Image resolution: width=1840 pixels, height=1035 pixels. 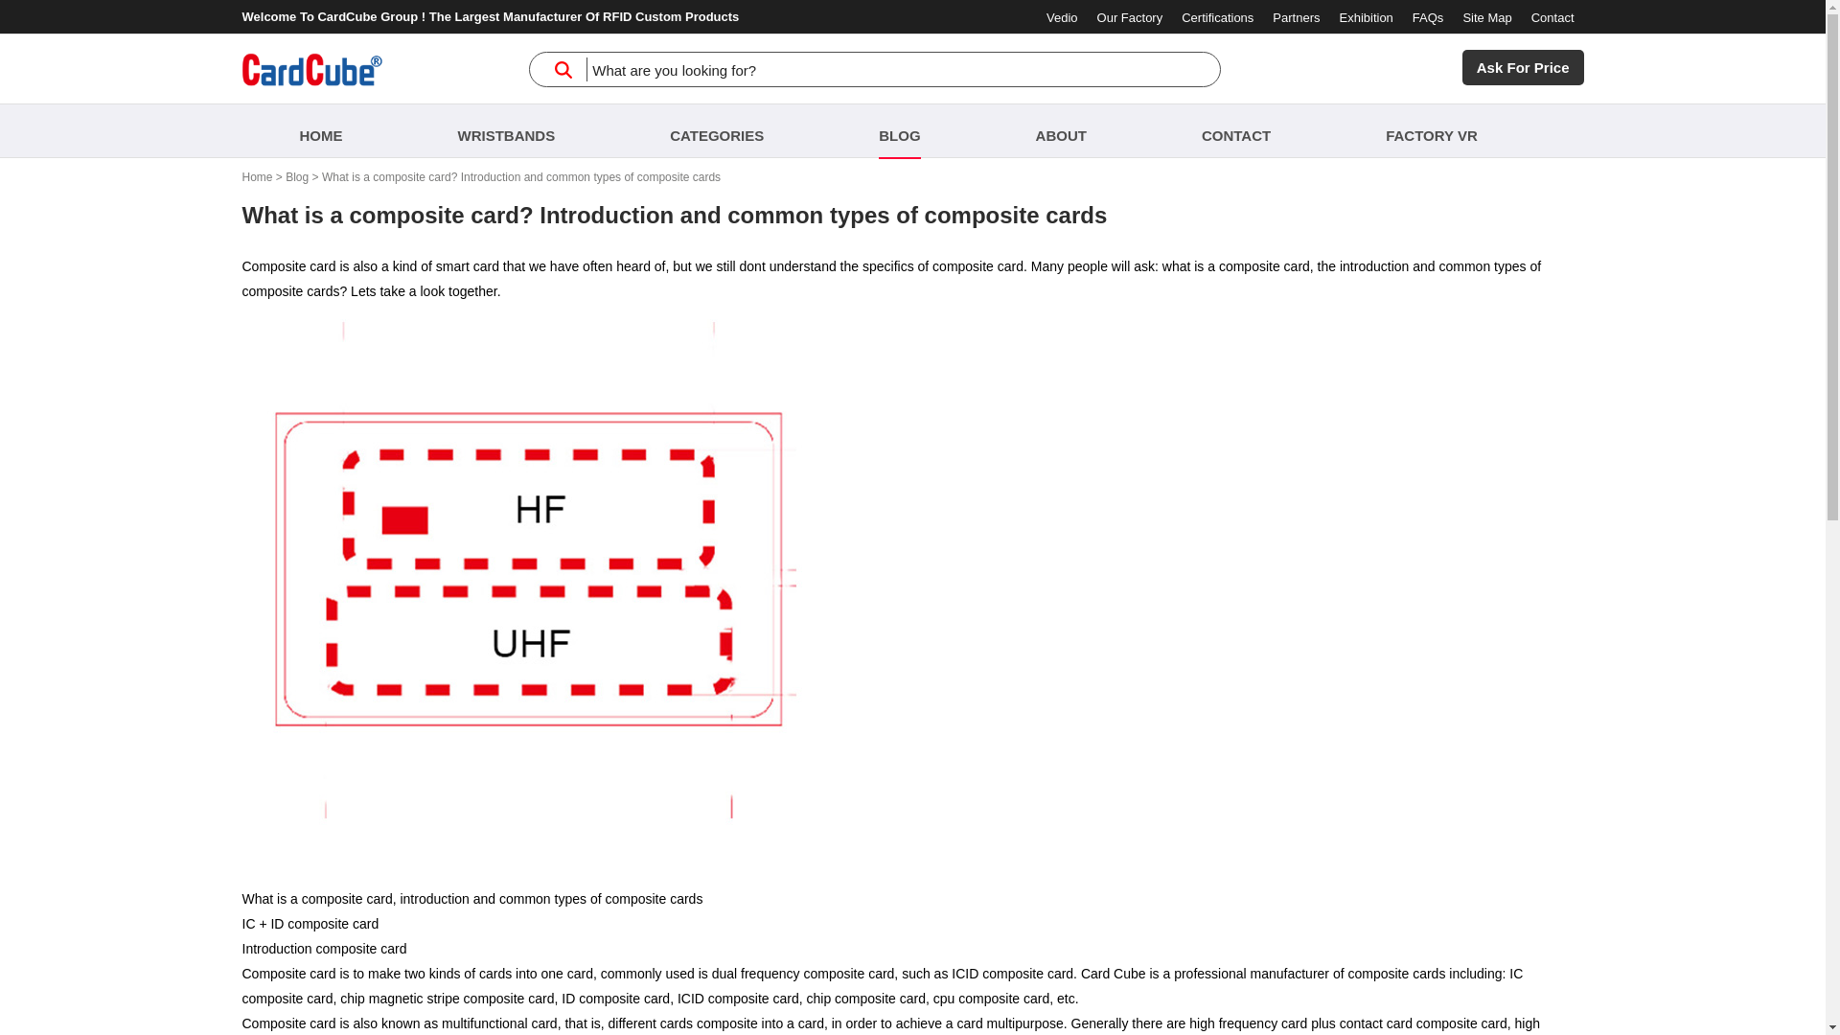 I want to click on FAQs, so click(x=1428, y=17).